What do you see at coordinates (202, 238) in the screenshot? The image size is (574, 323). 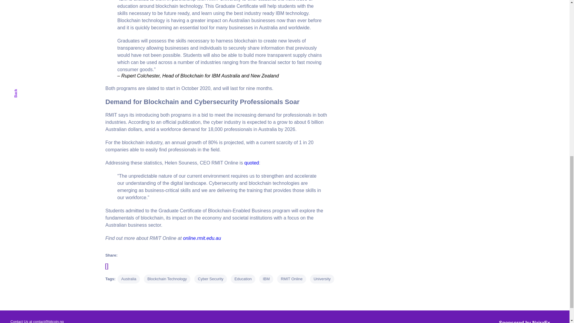 I see `online.rmit.edu.au` at bounding box center [202, 238].